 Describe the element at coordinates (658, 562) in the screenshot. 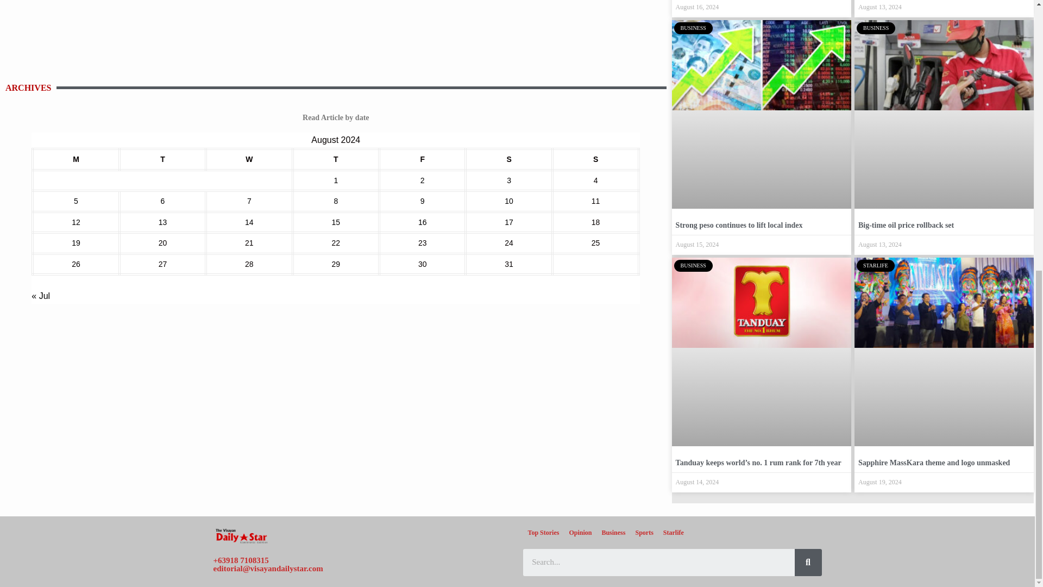

I see `Search` at that location.